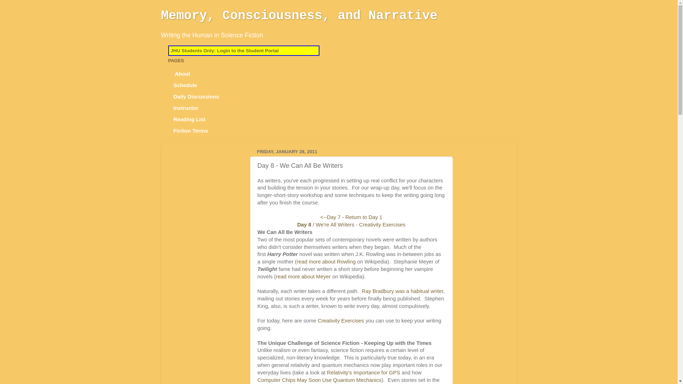 The height and width of the screenshot is (384, 683). I want to click on Daily Discussions, so click(196, 97).